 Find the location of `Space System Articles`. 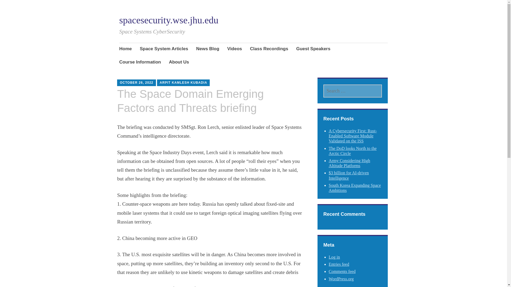

Space System Articles is located at coordinates (164, 49).